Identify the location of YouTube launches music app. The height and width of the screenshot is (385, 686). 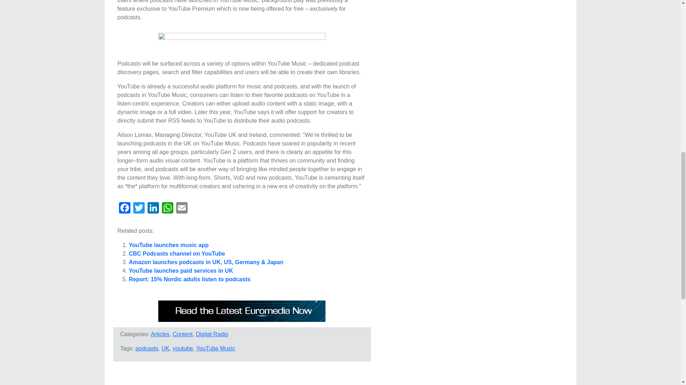
(169, 245).